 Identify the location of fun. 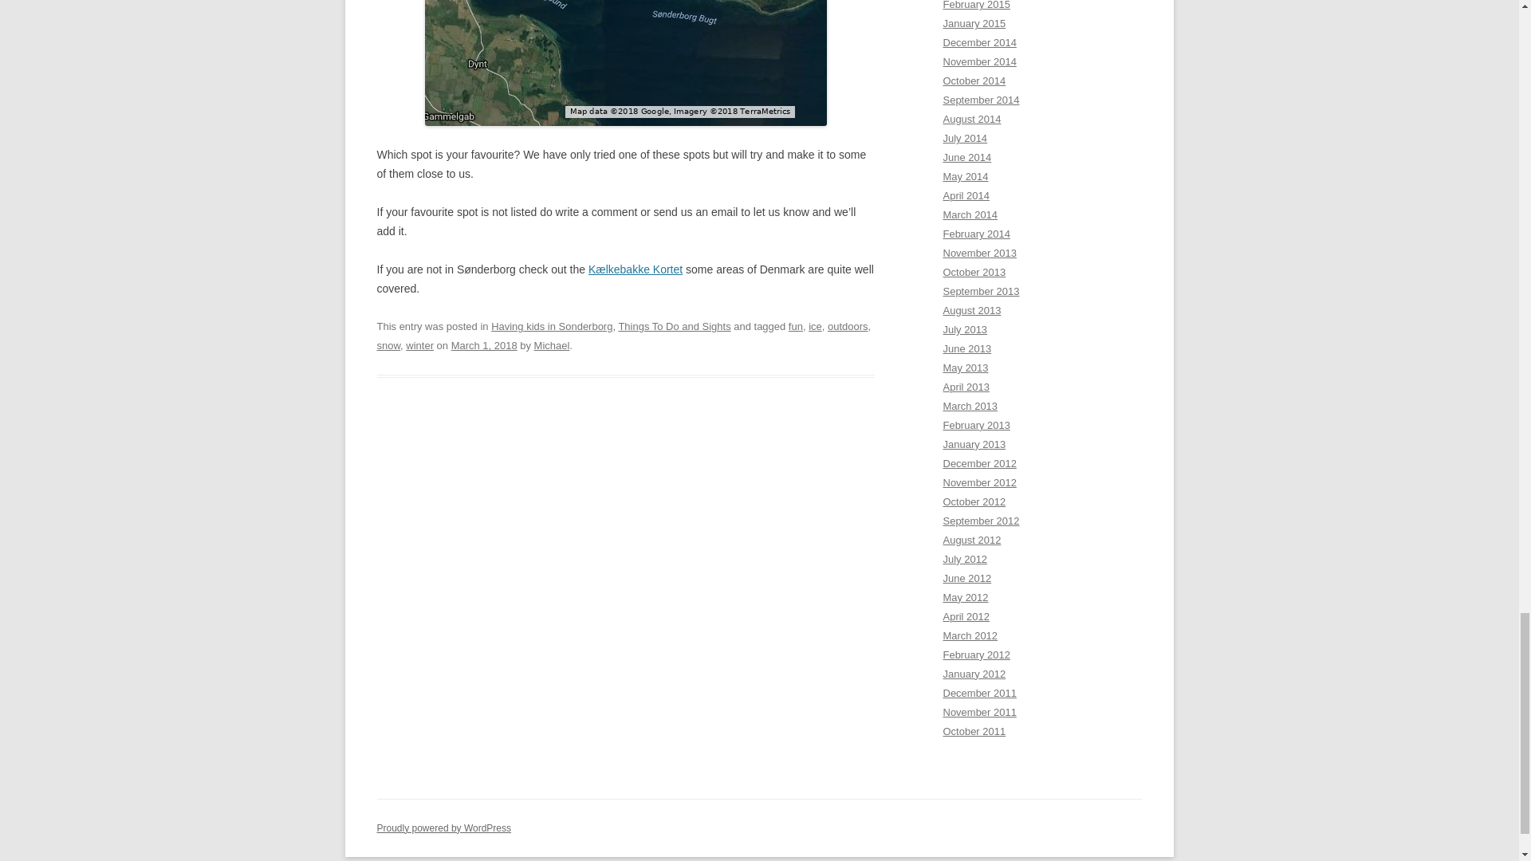
(795, 325).